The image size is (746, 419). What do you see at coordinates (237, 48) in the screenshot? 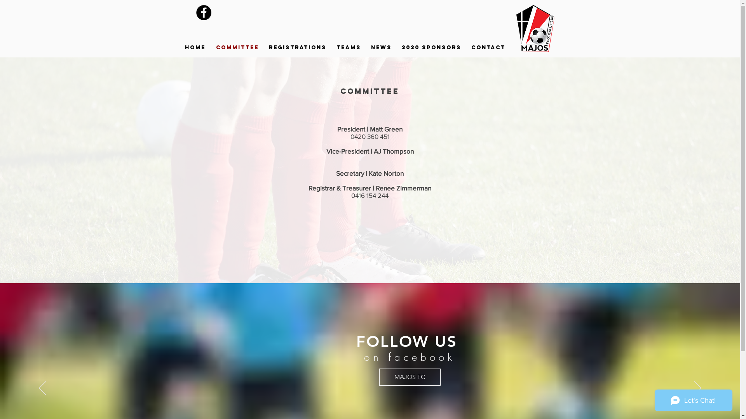
I see `COMMITTEE` at bounding box center [237, 48].